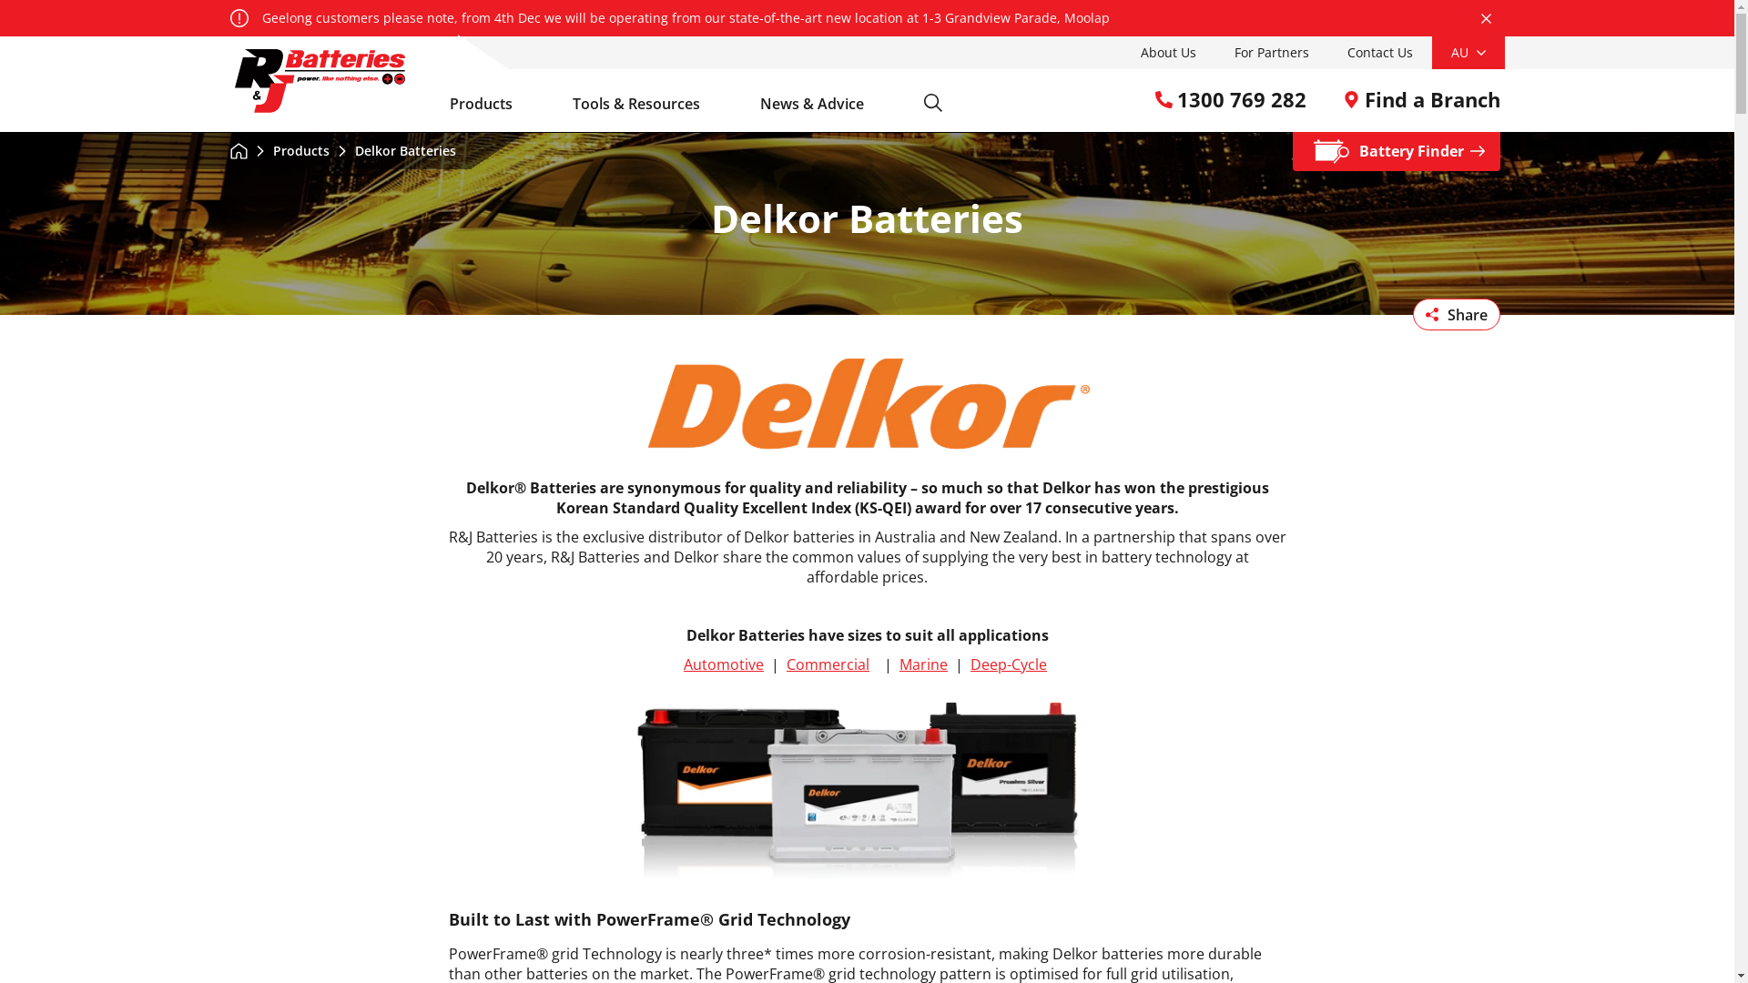 The image size is (1748, 983). Describe the element at coordinates (1009, 664) in the screenshot. I see `Deep-Cycle` at that location.